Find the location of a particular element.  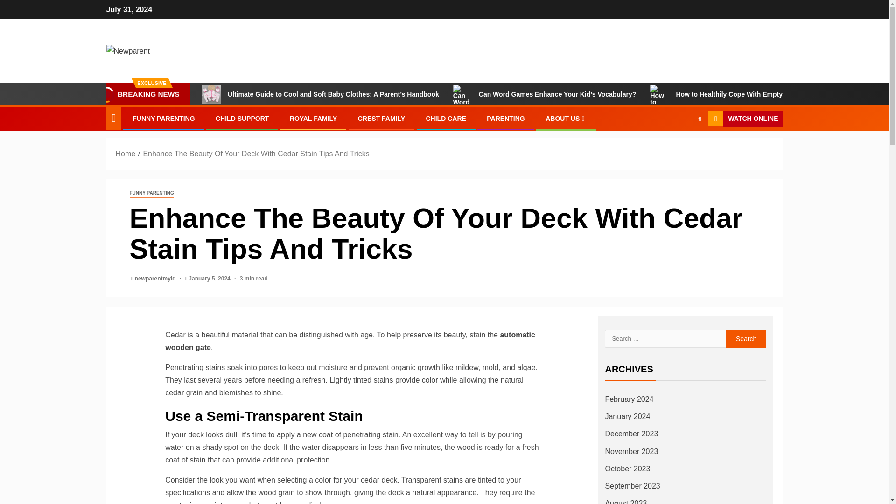

ROYAL FAMILY is located at coordinates (313, 119).